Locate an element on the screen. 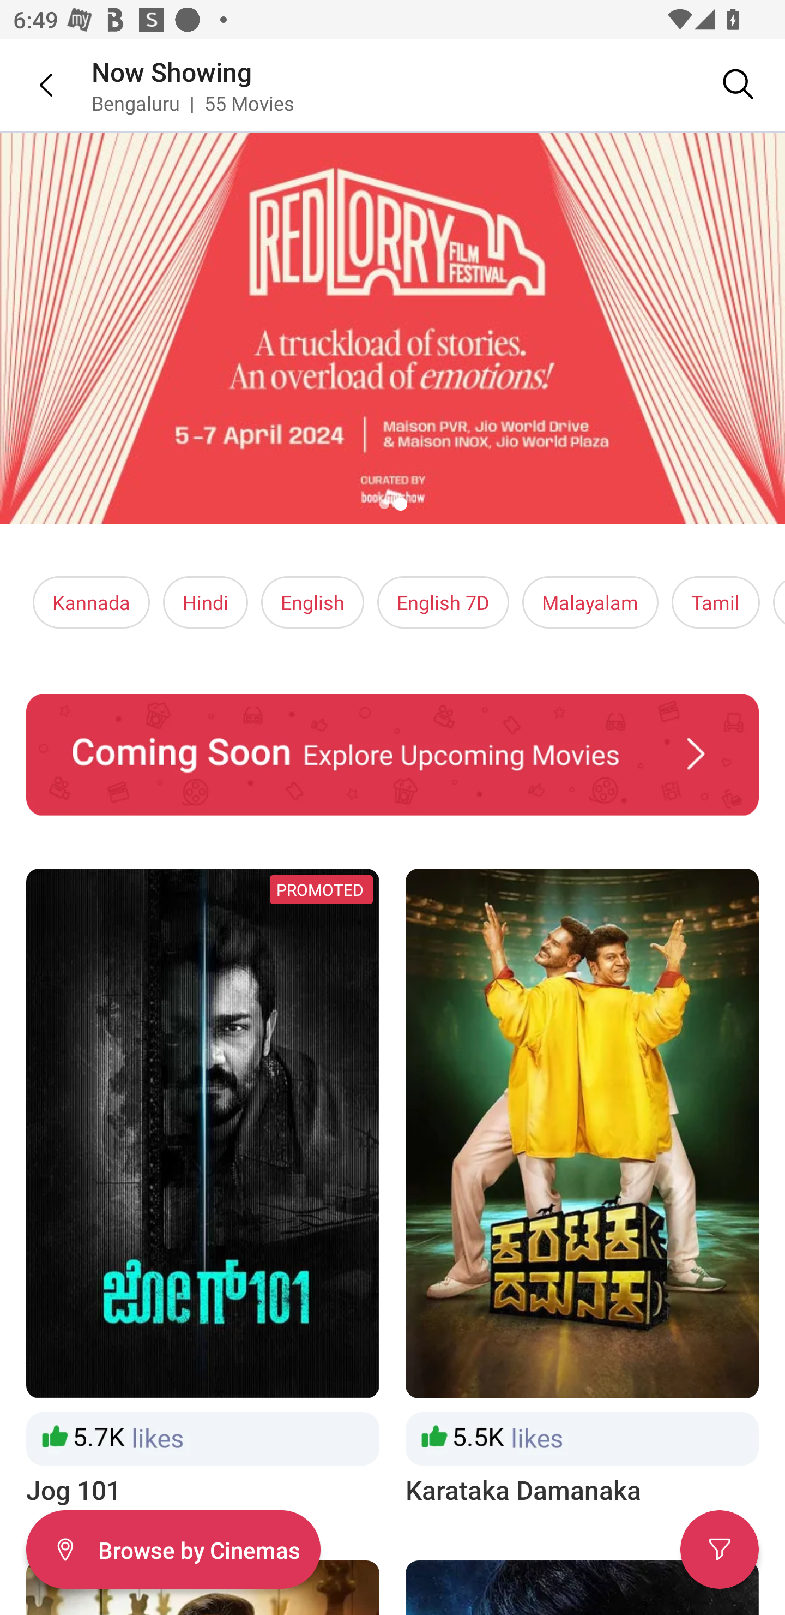 This screenshot has height=1615, width=785. English 7D is located at coordinates (443, 602).